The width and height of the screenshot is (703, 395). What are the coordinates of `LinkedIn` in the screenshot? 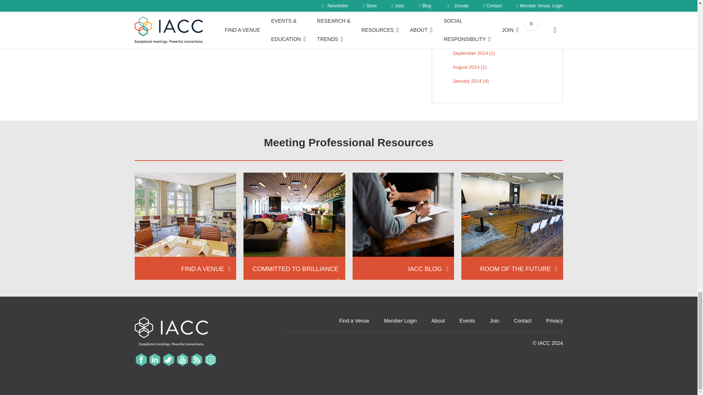 It's located at (155, 360).